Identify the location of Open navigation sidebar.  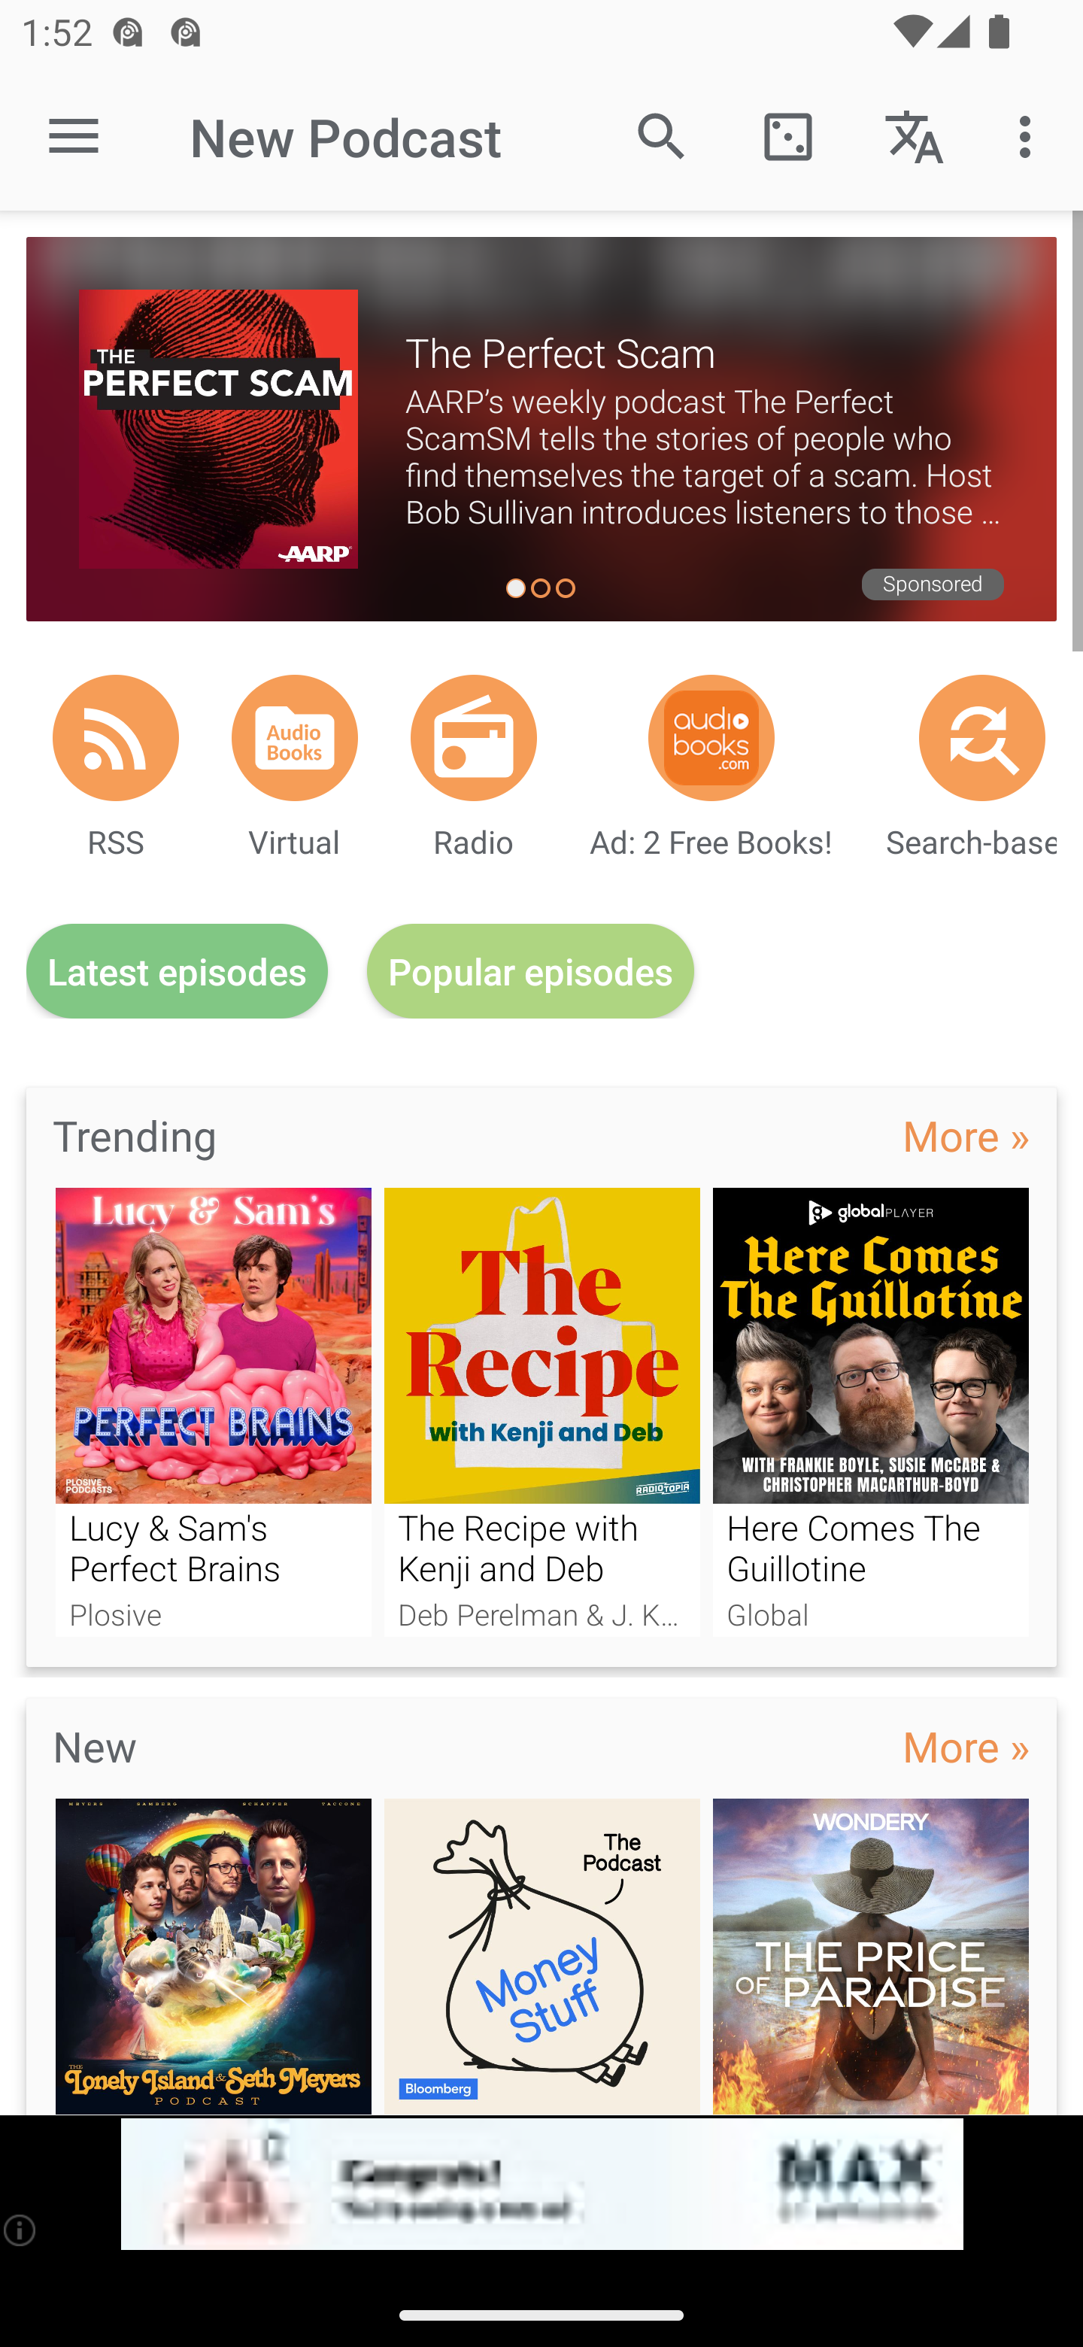
(74, 137).